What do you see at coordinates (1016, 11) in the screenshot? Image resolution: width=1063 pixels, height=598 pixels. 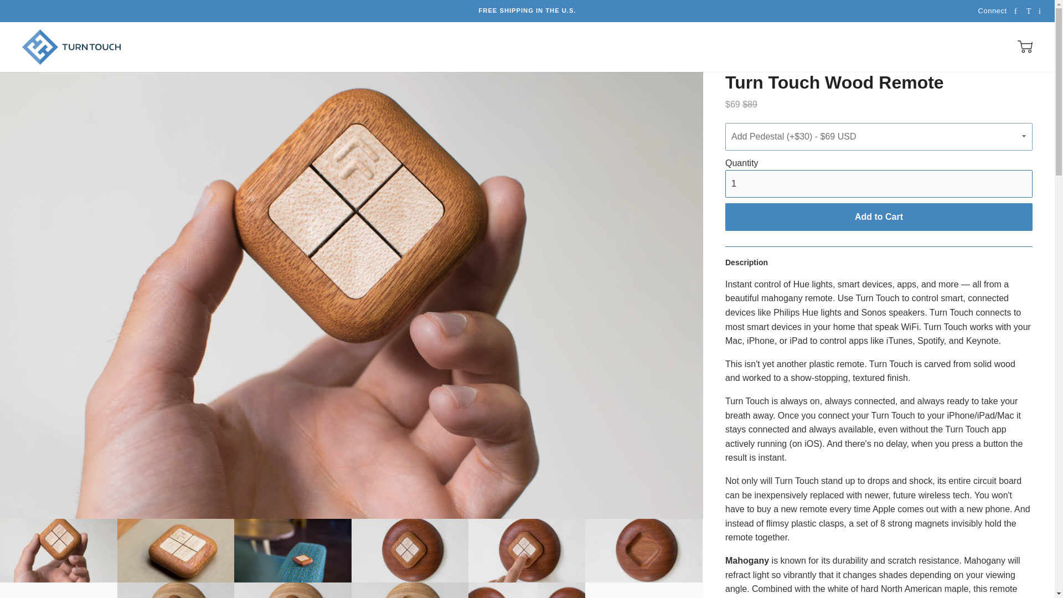 I see `FACEBOOK` at bounding box center [1016, 11].